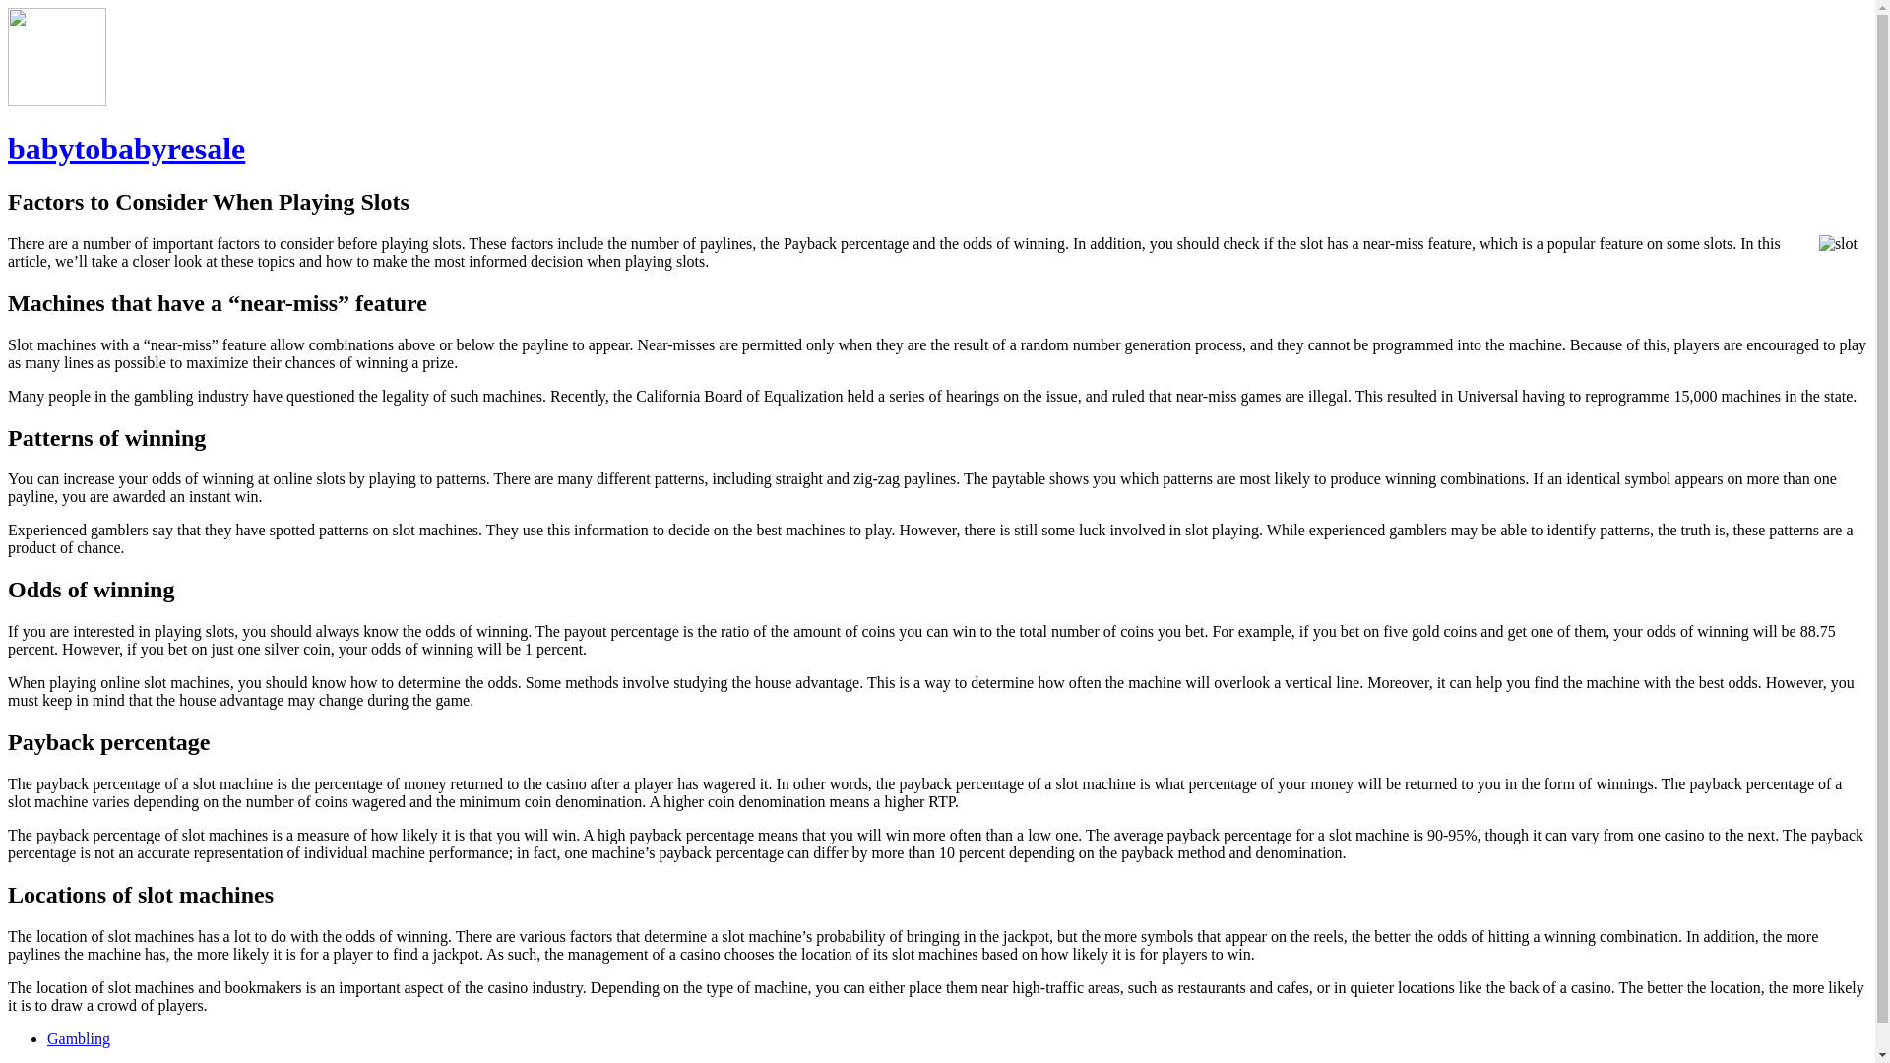 This screenshot has width=1890, height=1063. What do you see at coordinates (126, 148) in the screenshot?
I see `babytobabyresale` at bounding box center [126, 148].